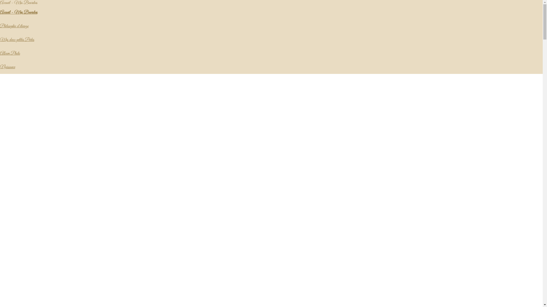 The height and width of the screenshot is (307, 547). Describe the element at coordinates (17, 40) in the screenshot. I see `Mes deux petites Perles` at that location.